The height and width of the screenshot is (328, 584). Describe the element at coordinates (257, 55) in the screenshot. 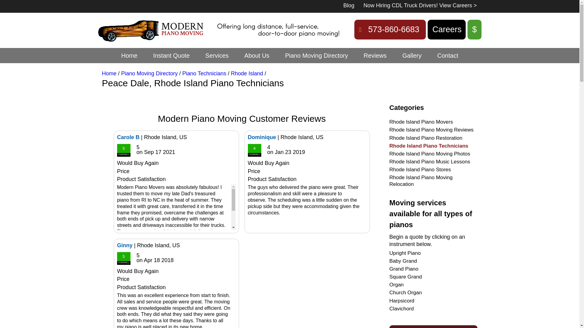

I see `About Us` at that location.